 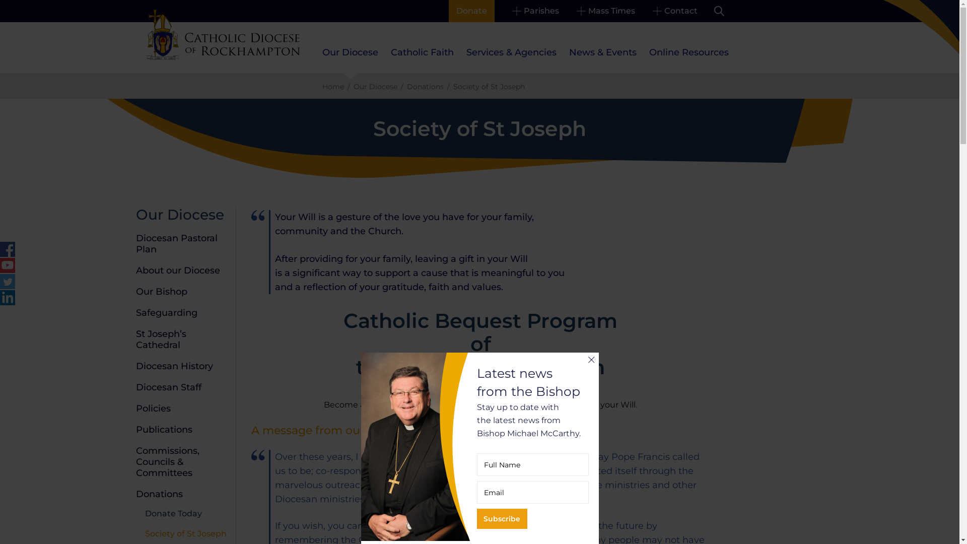 What do you see at coordinates (591, 360) in the screenshot?
I see `Close` at bounding box center [591, 360].